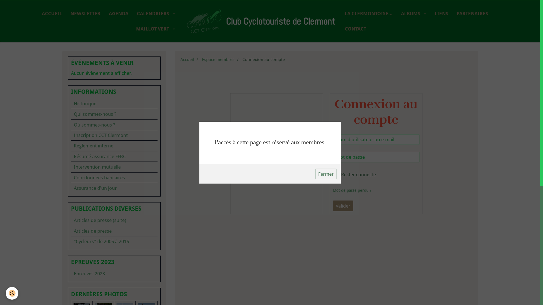  I want to click on Assurance d'un jour, so click(114, 188).